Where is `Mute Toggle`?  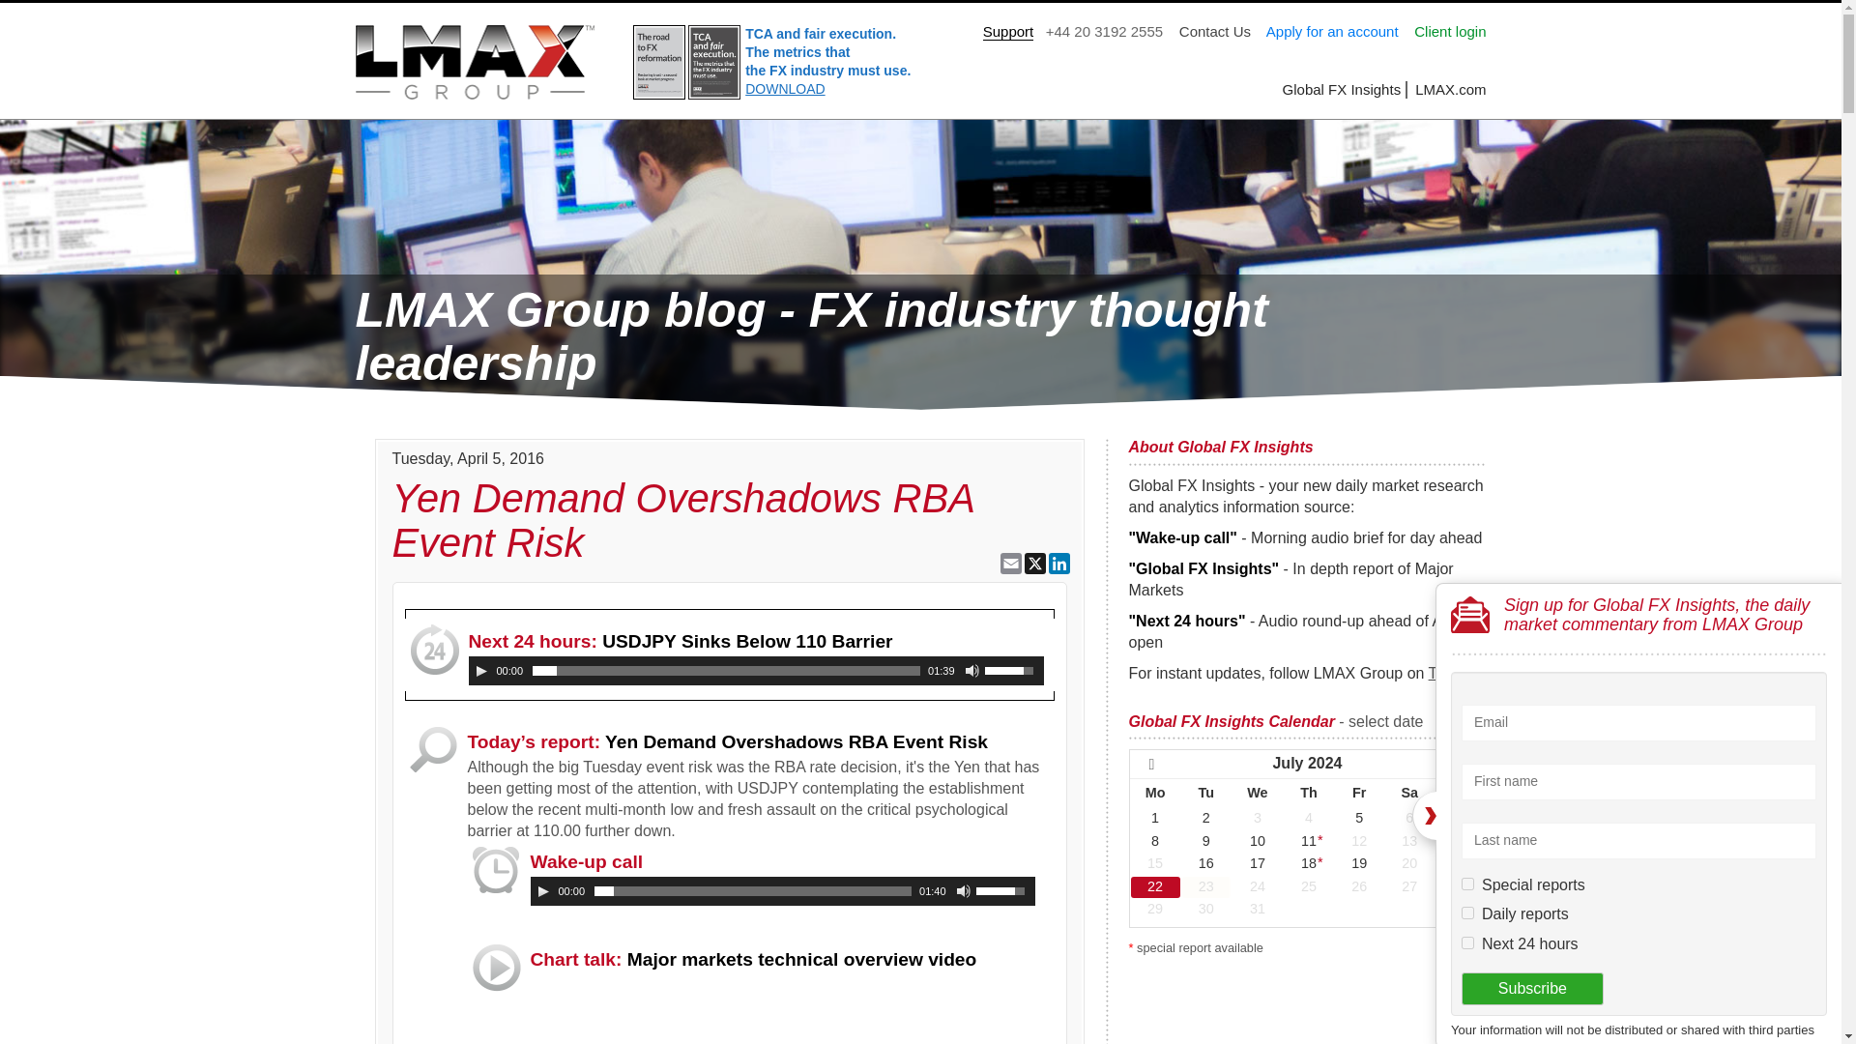
Mute Toggle is located at coordinates (972, 671).